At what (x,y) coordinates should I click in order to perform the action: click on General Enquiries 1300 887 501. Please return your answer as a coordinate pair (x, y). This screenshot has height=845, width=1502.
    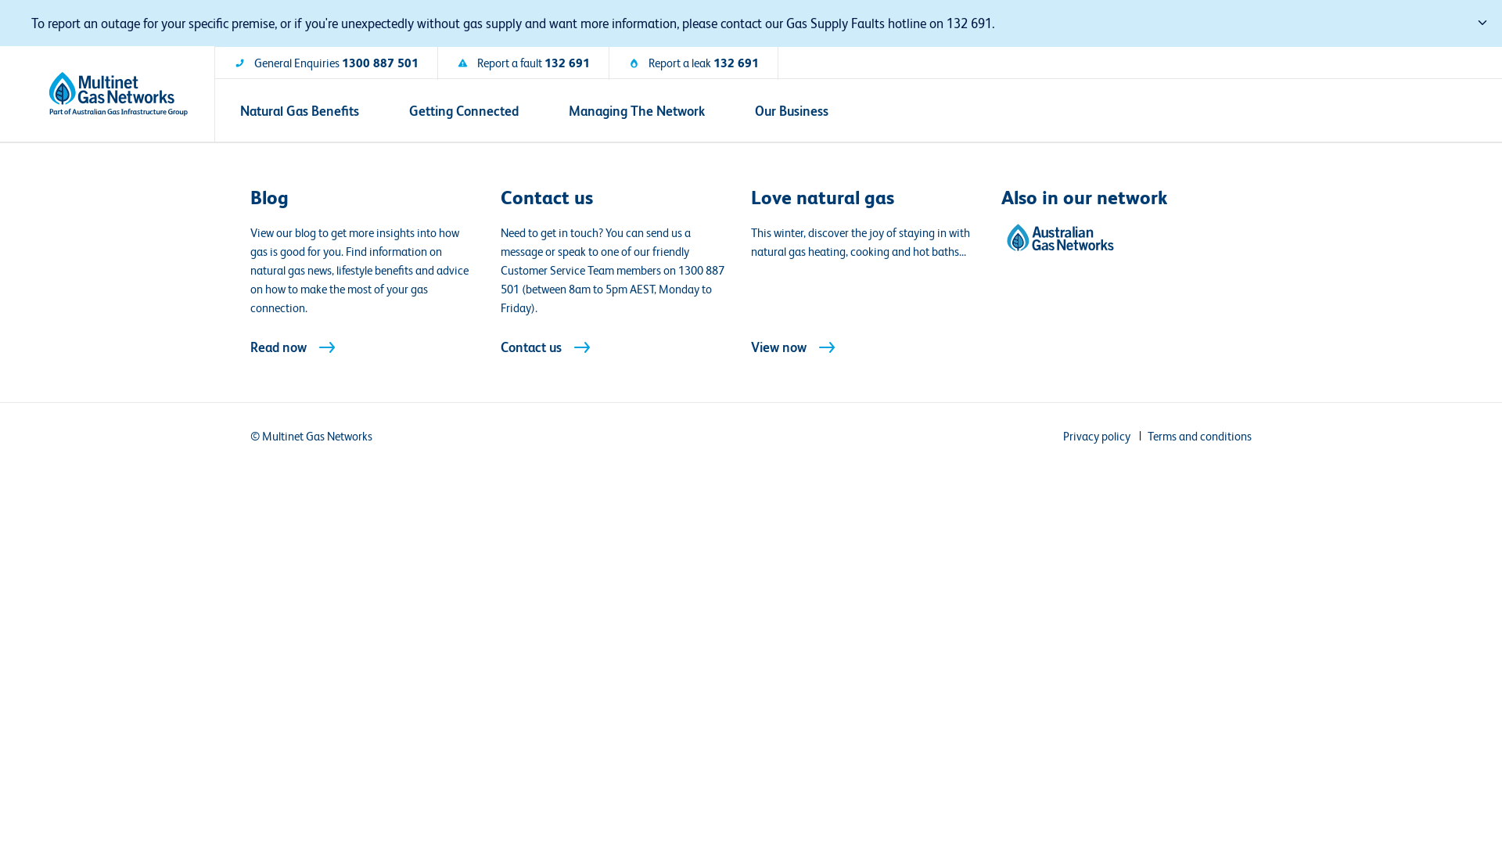
    Looking at the image, I should click on (326, 63).